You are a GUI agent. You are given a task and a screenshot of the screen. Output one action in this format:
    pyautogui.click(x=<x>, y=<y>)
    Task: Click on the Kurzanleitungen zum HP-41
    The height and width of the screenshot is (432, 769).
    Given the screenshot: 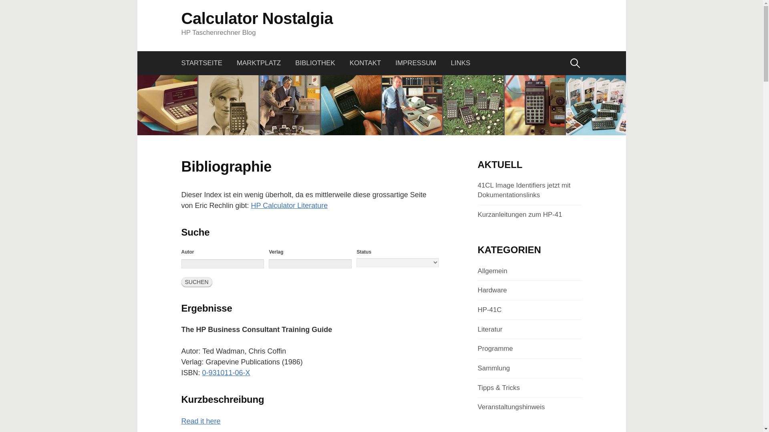 What is the action you would take?
    pyautogui.click(x=520, y=214)
    